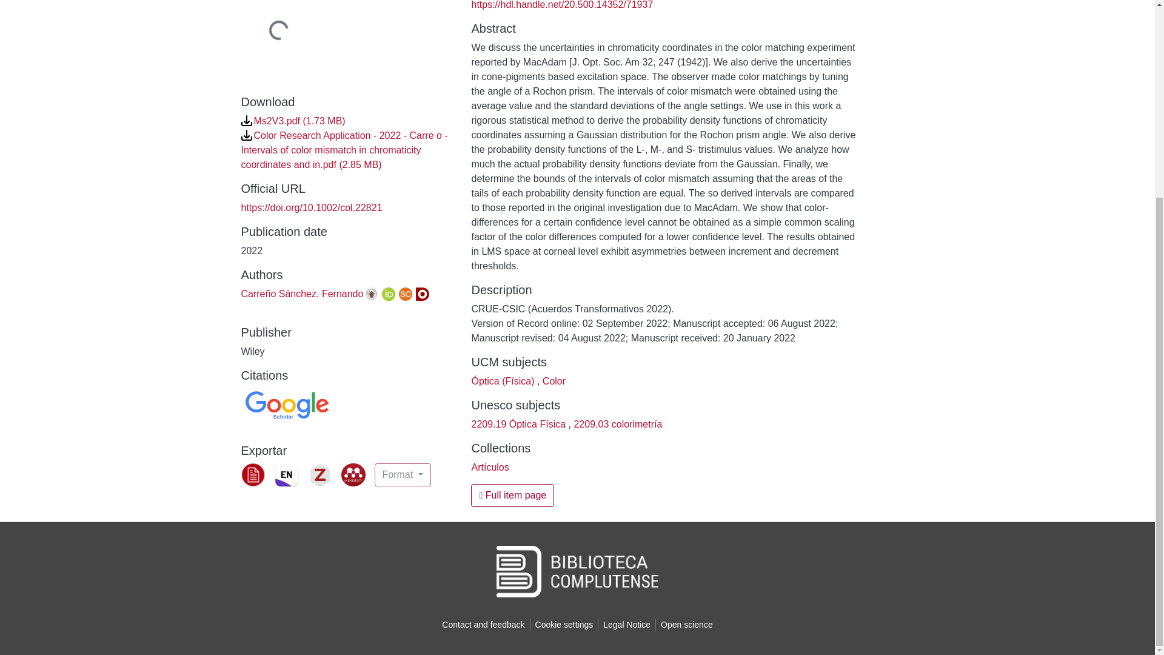 This screenshot has height=655, width=1164. Describe the element at coordinates (388, 294) in the screenshot. I see `ORCID` at that location.